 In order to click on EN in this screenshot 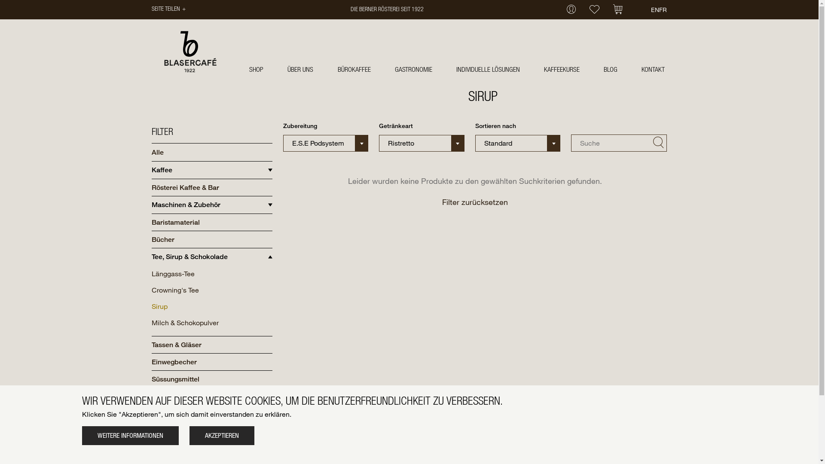, I will do `click(655, 10)`.